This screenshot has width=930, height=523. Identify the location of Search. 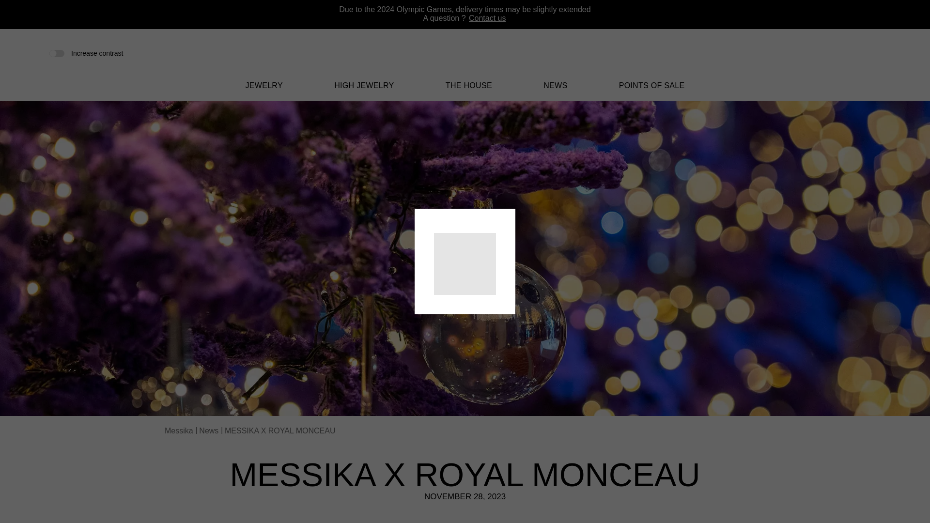
(837, 53).